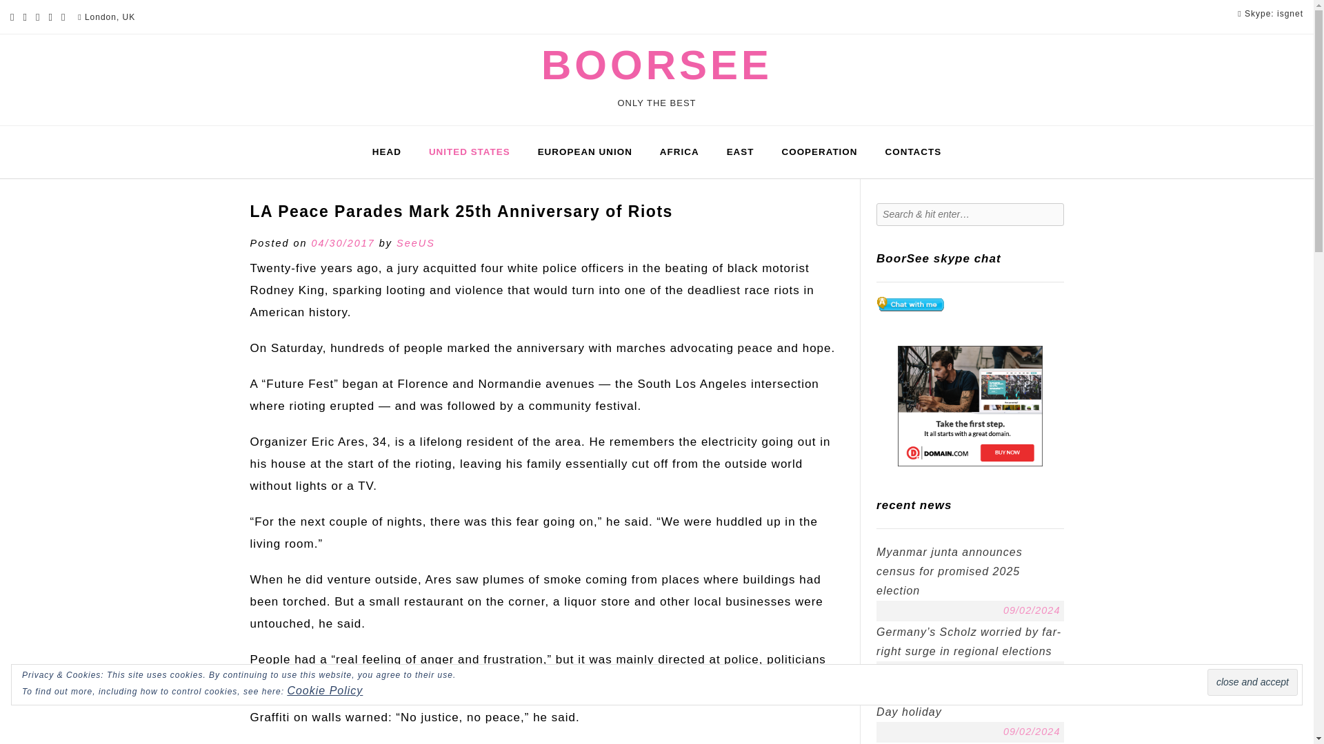 The height and width of the screenshot is (744, 1324). Describe the element at coordinates (585, 152) in the screenshot. I see `EUROPEAN UNION` at that location.